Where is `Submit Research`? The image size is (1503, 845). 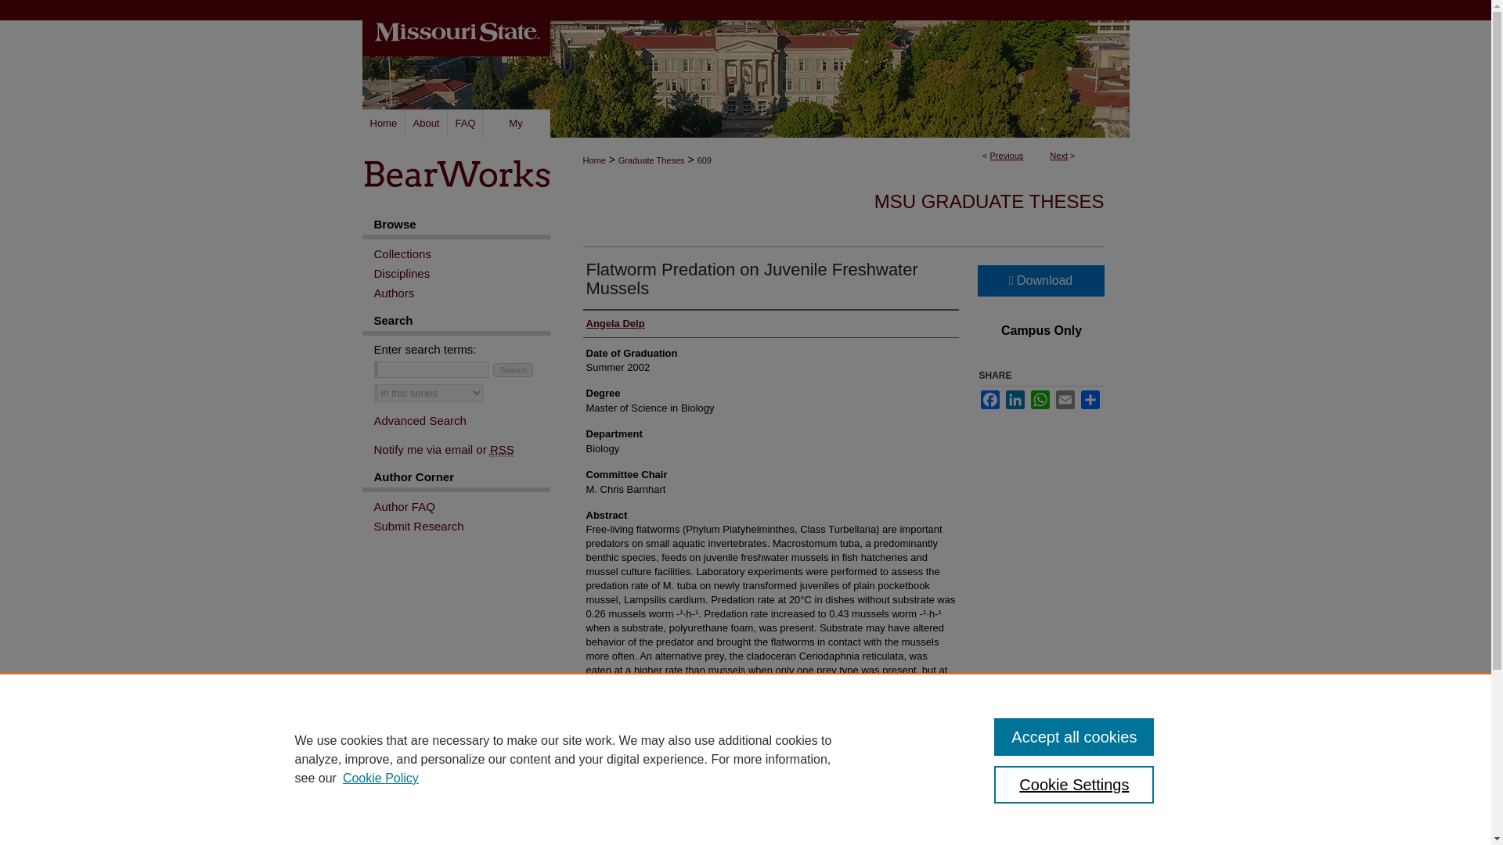
Submit Research is located at coordinates (462, 526).